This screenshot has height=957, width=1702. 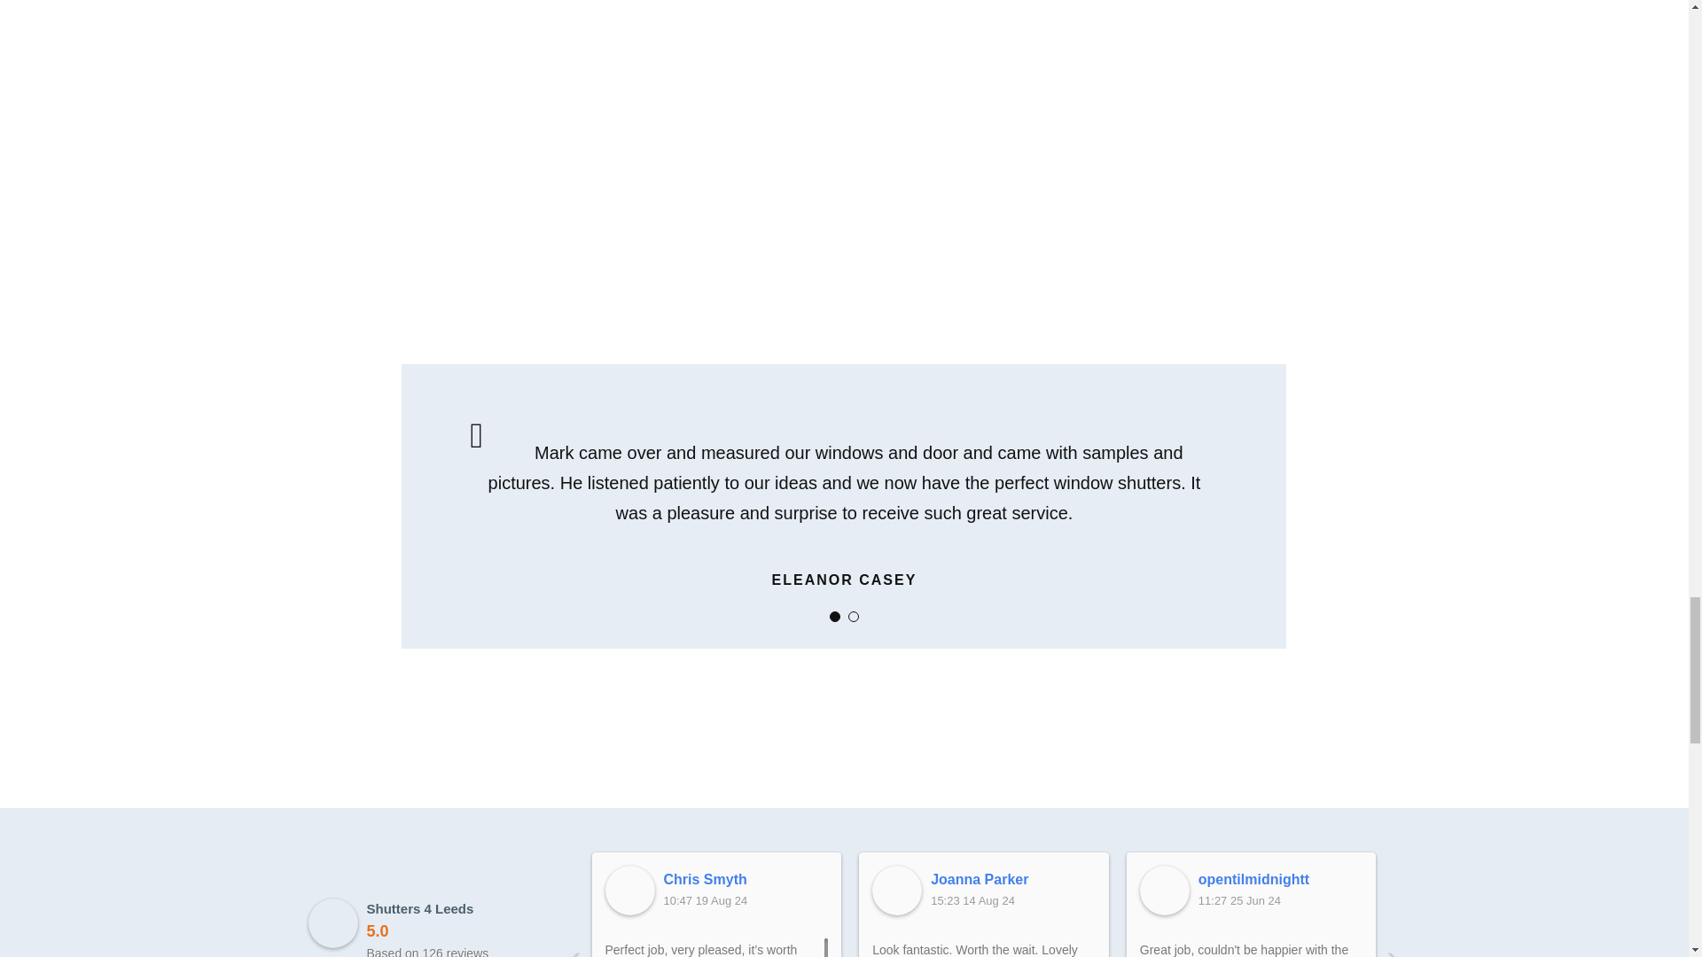 I want to click on opentilmidnightt, so click(x=1280, y=879).